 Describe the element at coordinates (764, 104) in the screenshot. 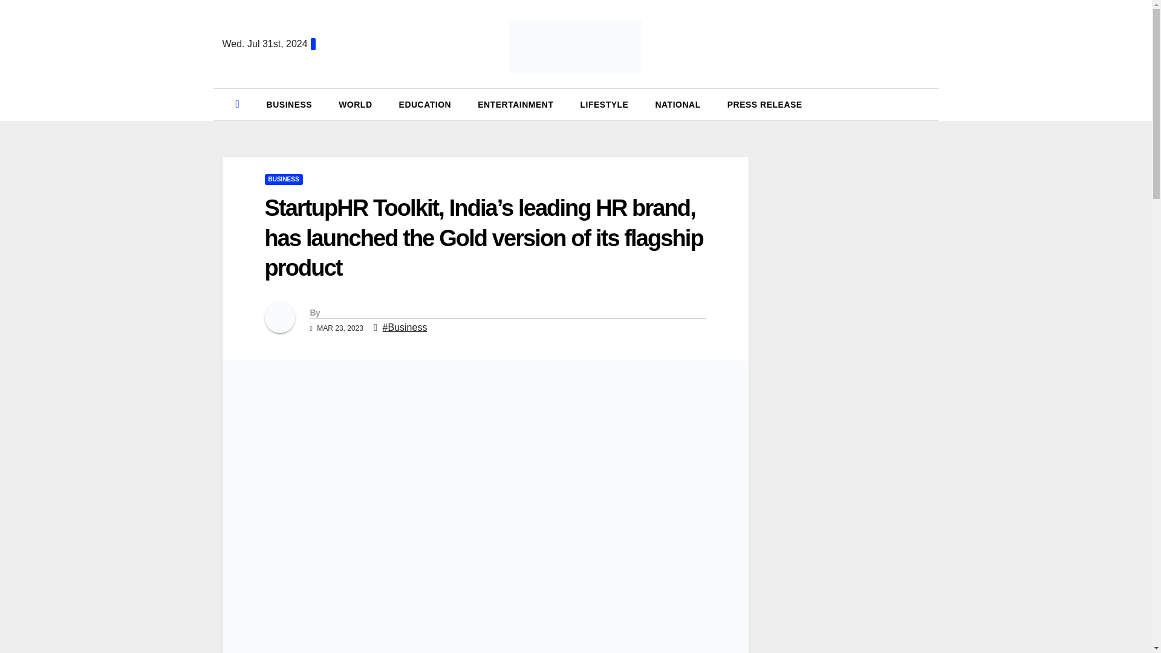

I see `PRESS RELEASE` at that location.